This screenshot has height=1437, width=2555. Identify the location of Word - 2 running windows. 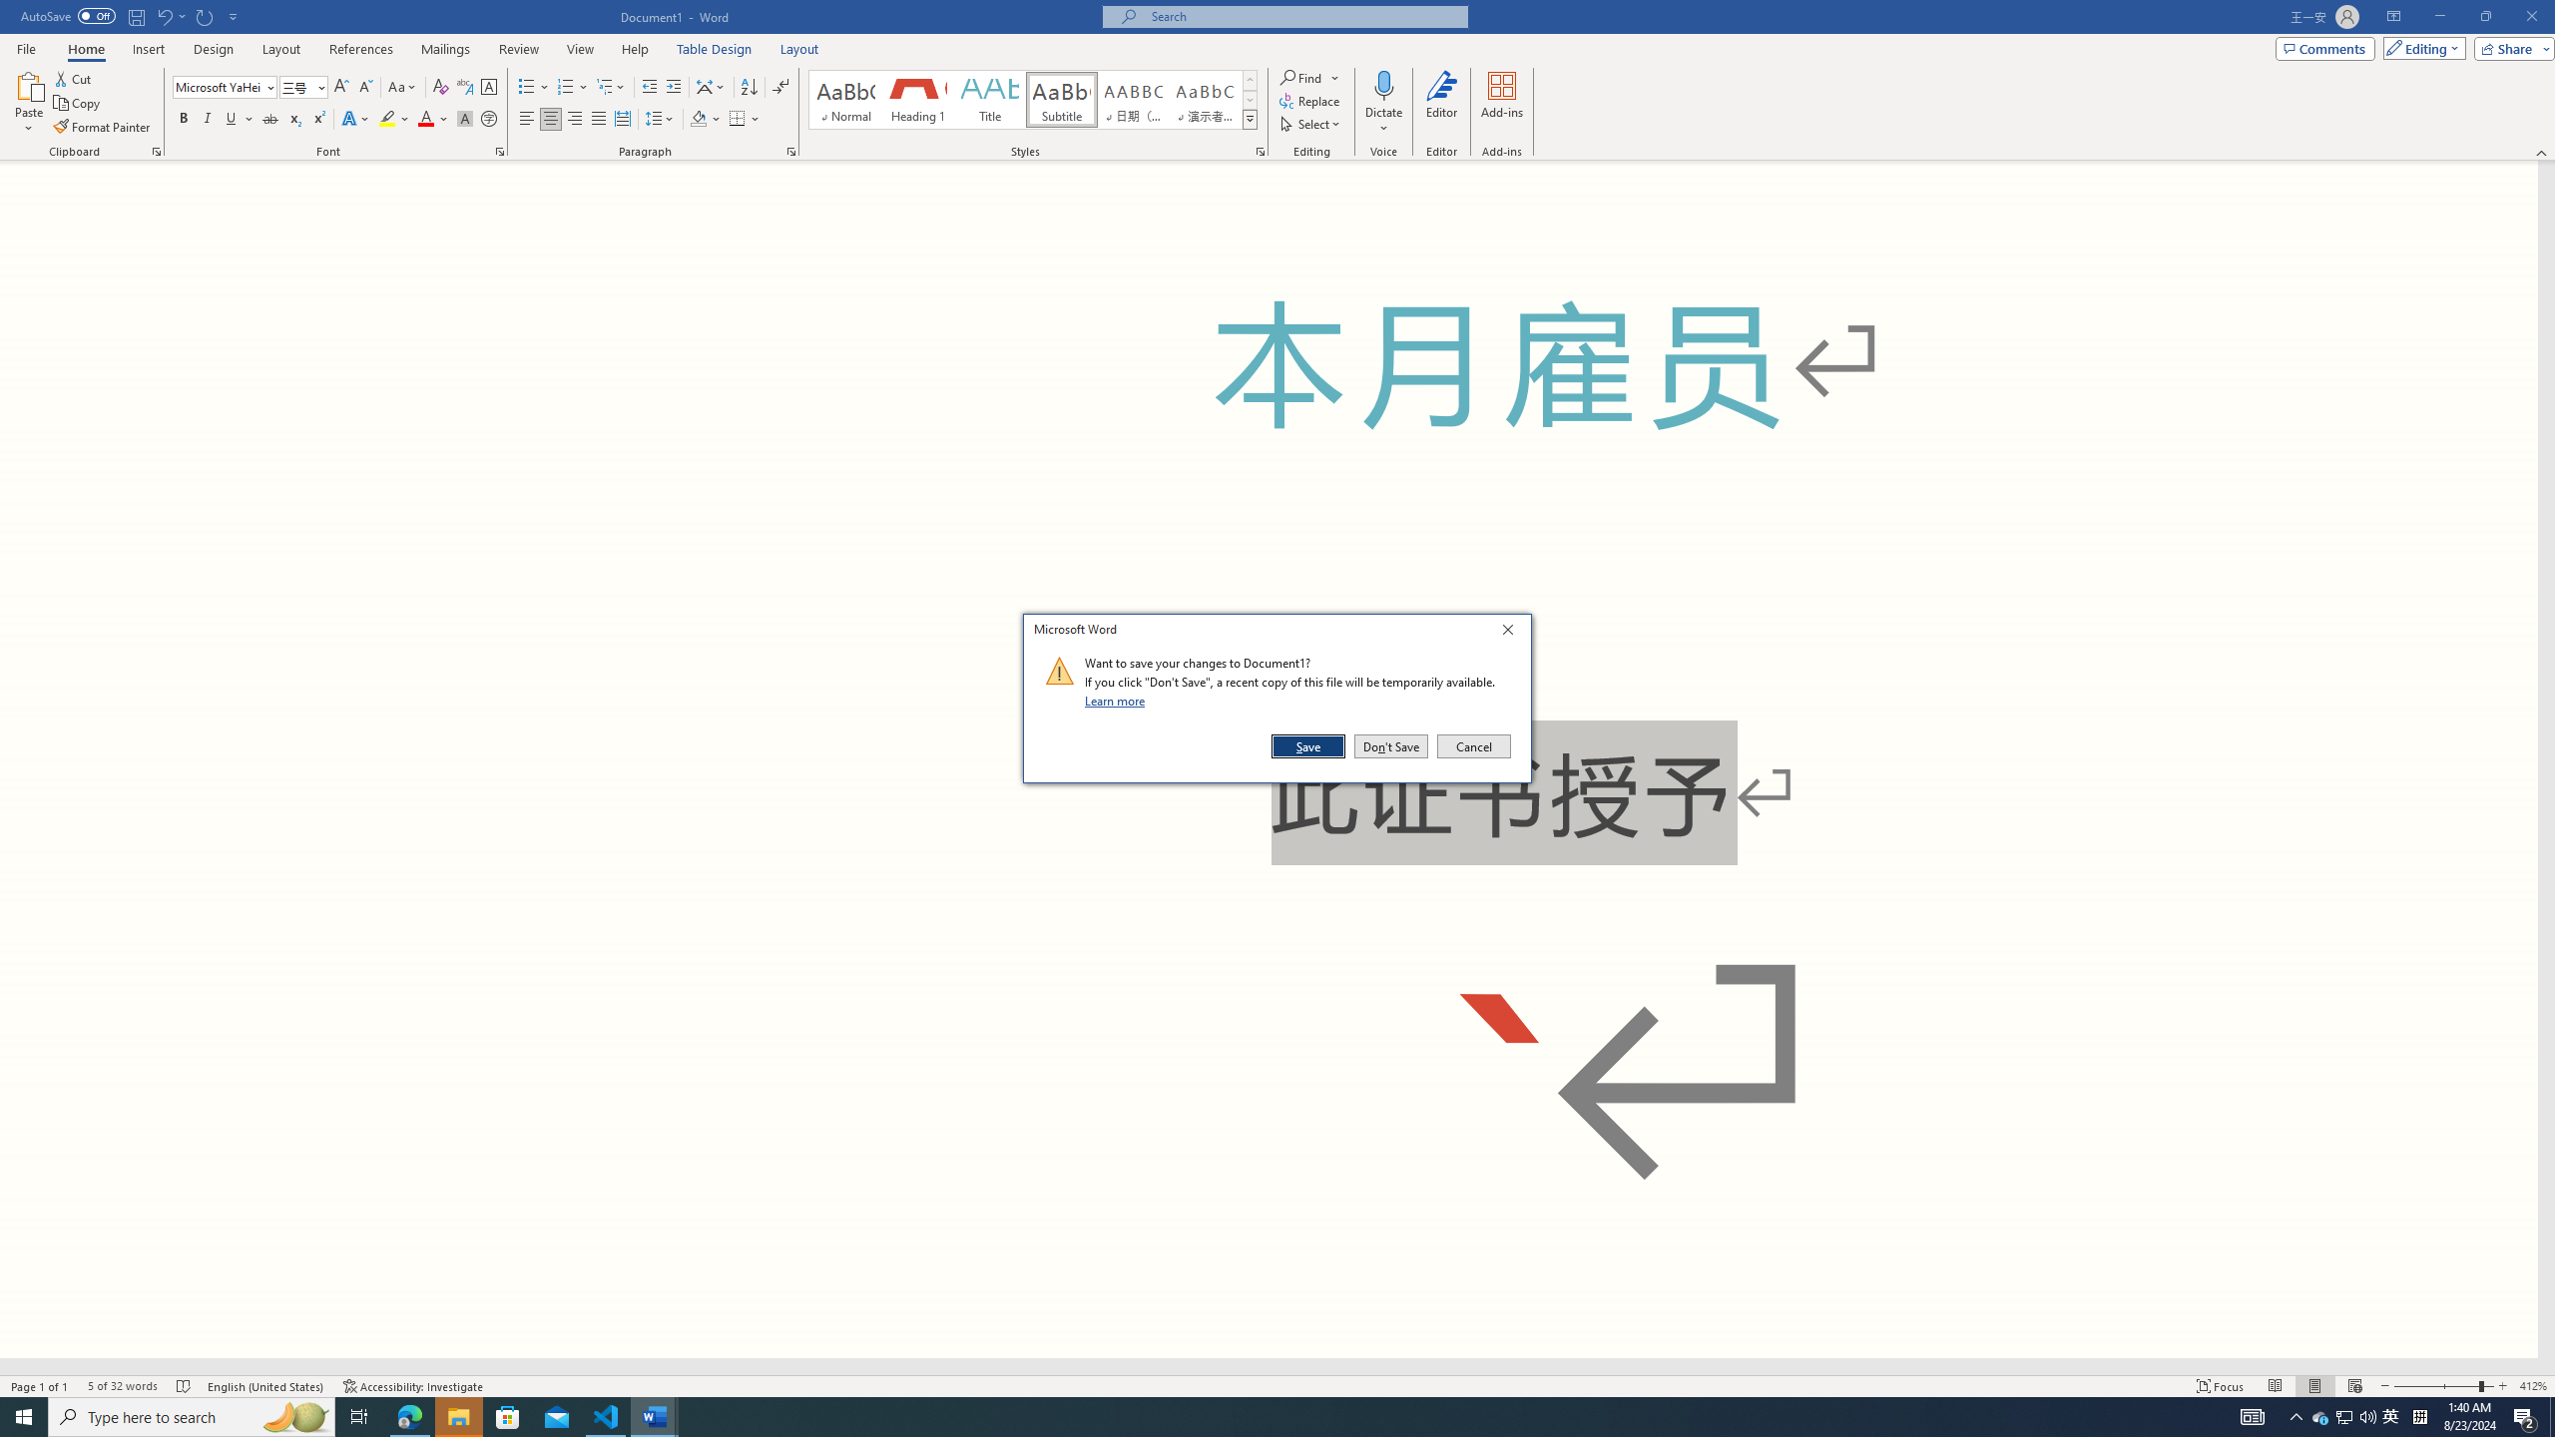
(655, 1417).